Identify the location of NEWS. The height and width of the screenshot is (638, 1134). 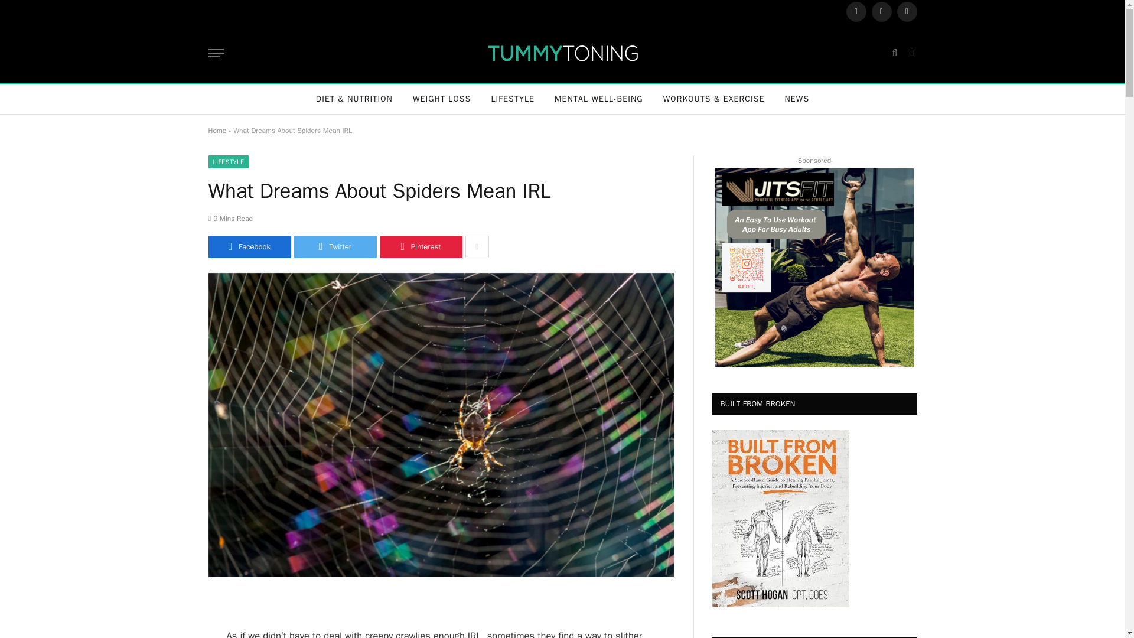
(797, 99).